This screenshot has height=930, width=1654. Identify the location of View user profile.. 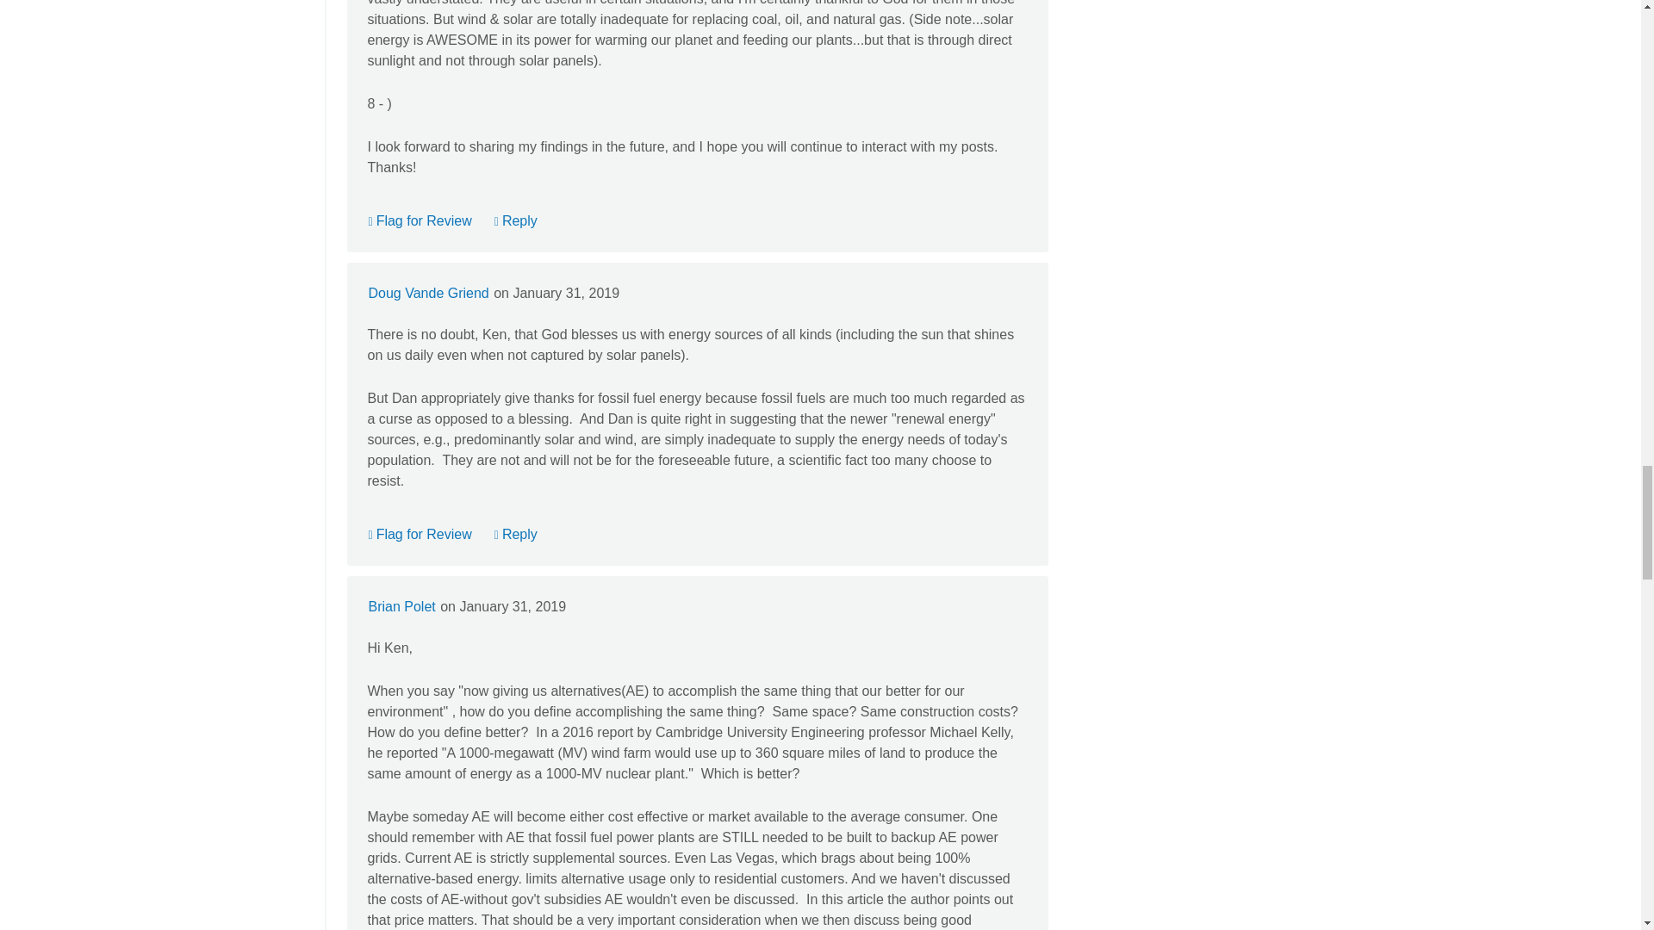
(428, 293).